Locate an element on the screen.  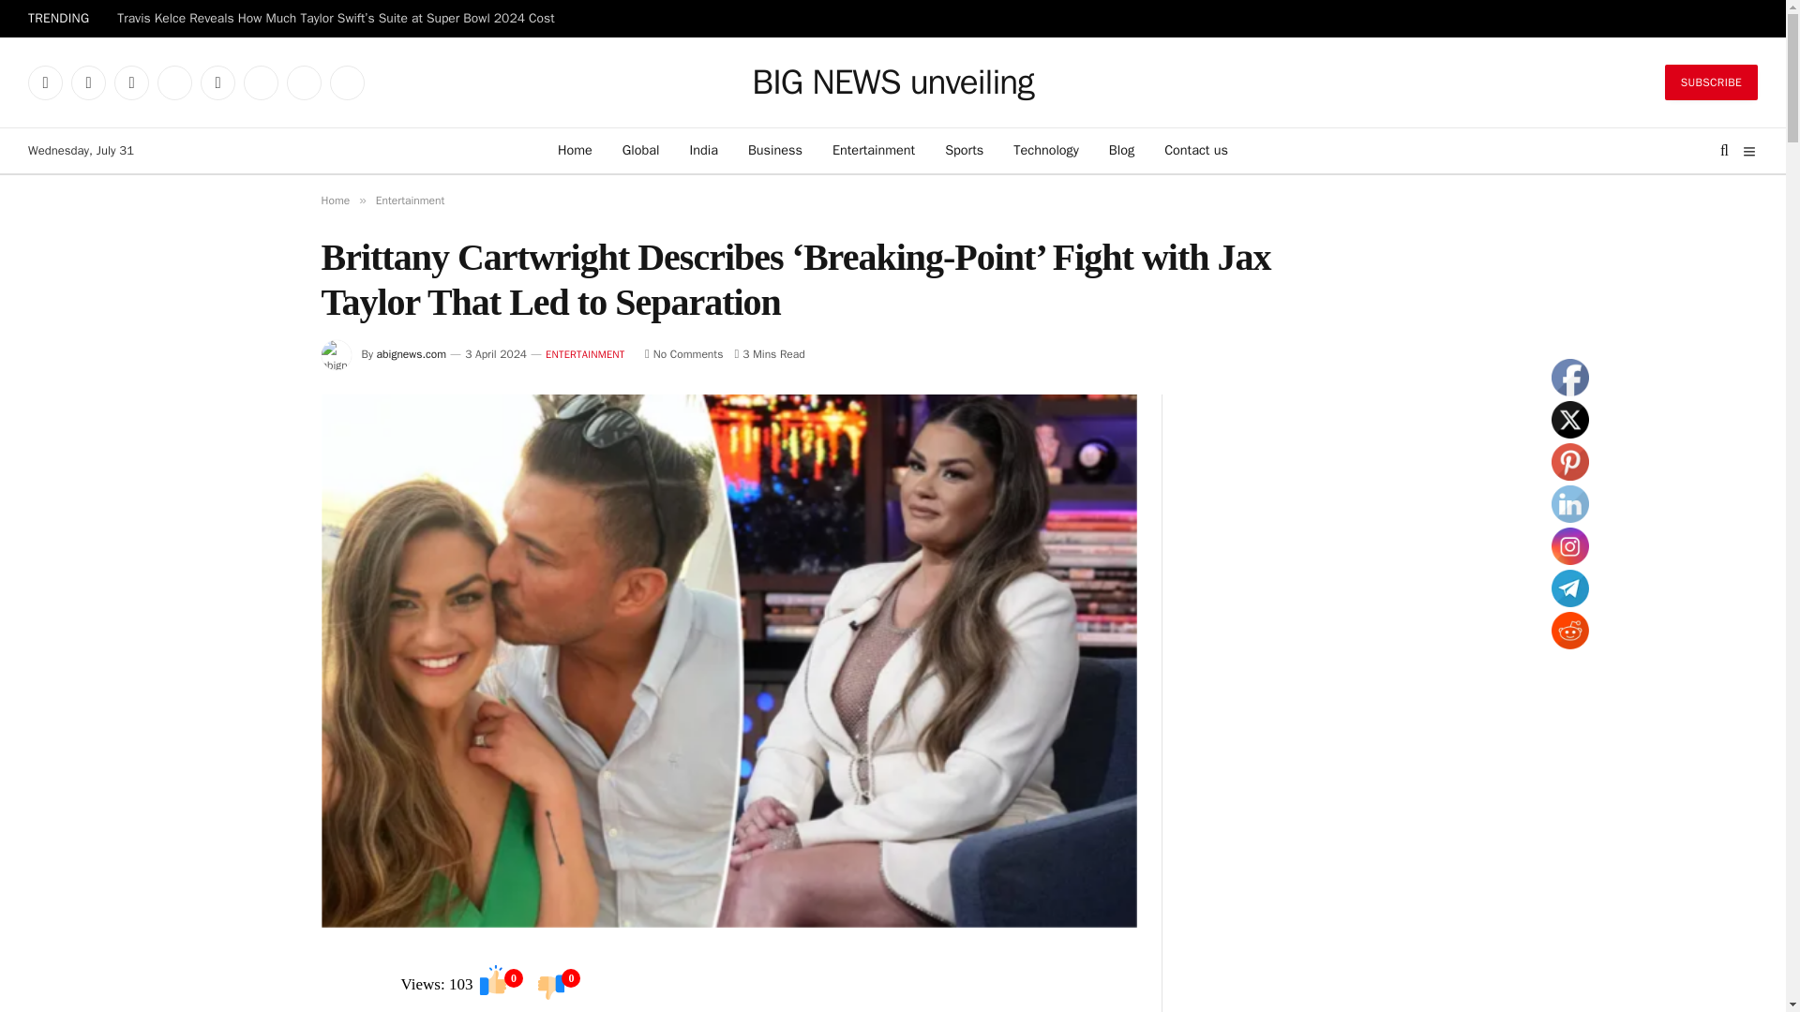
SUBSCRIBE is located at coordinates (1712, 82).